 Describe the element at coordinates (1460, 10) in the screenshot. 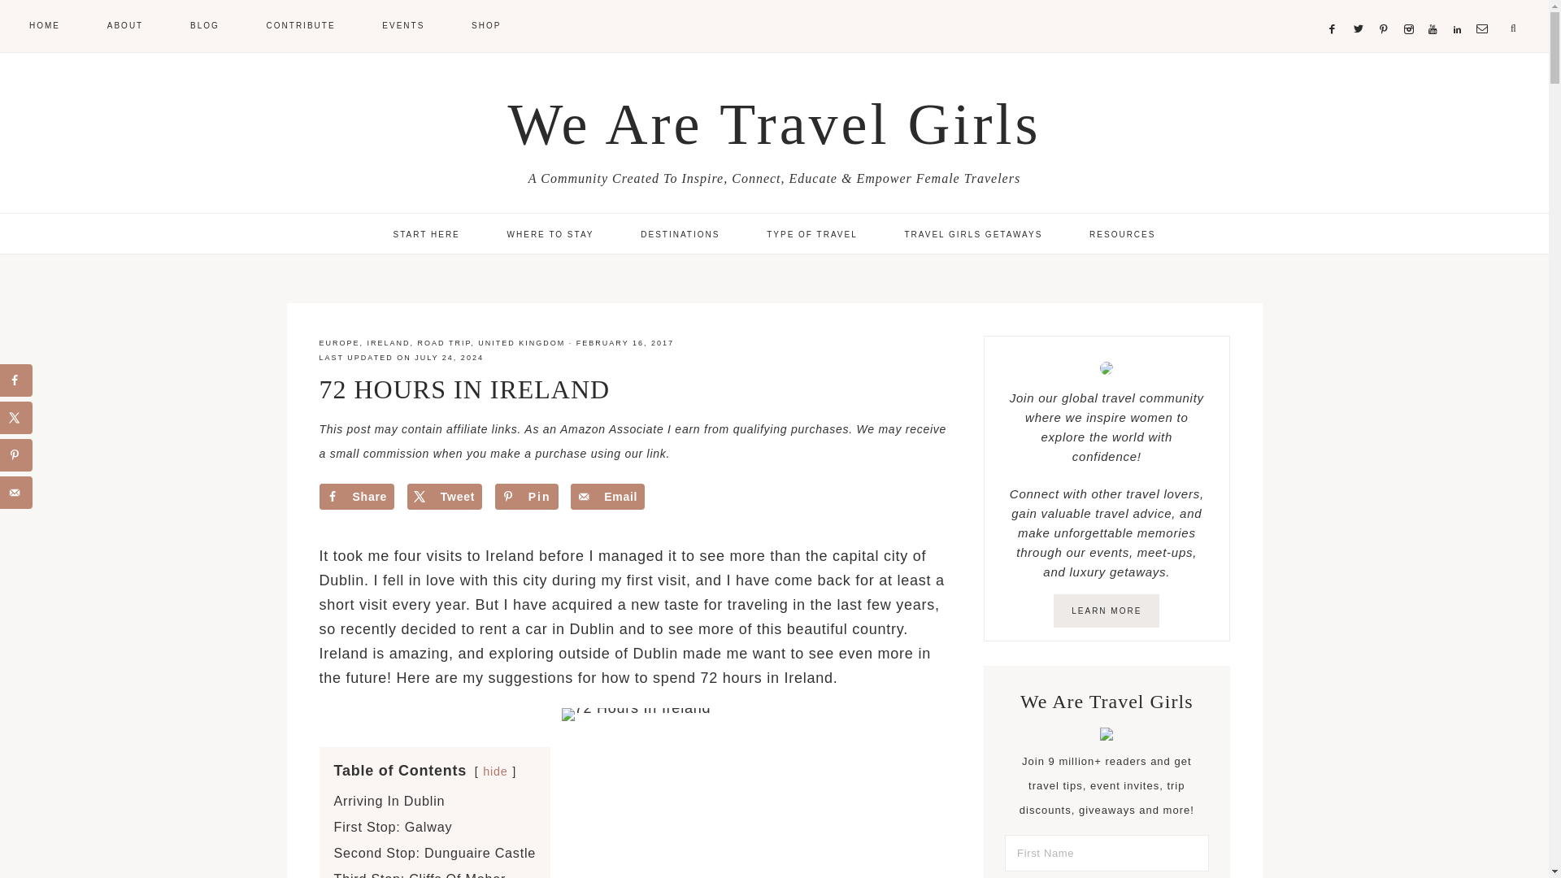

I see `LinkedIn` at that location.